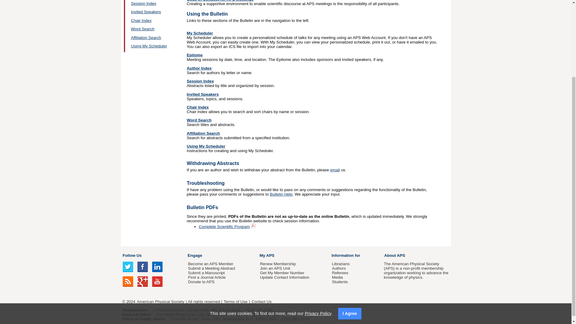  What do you see at coordinates (199, 120) in the screenshot?
I see `Word Search` at bounding box center [199, 120].